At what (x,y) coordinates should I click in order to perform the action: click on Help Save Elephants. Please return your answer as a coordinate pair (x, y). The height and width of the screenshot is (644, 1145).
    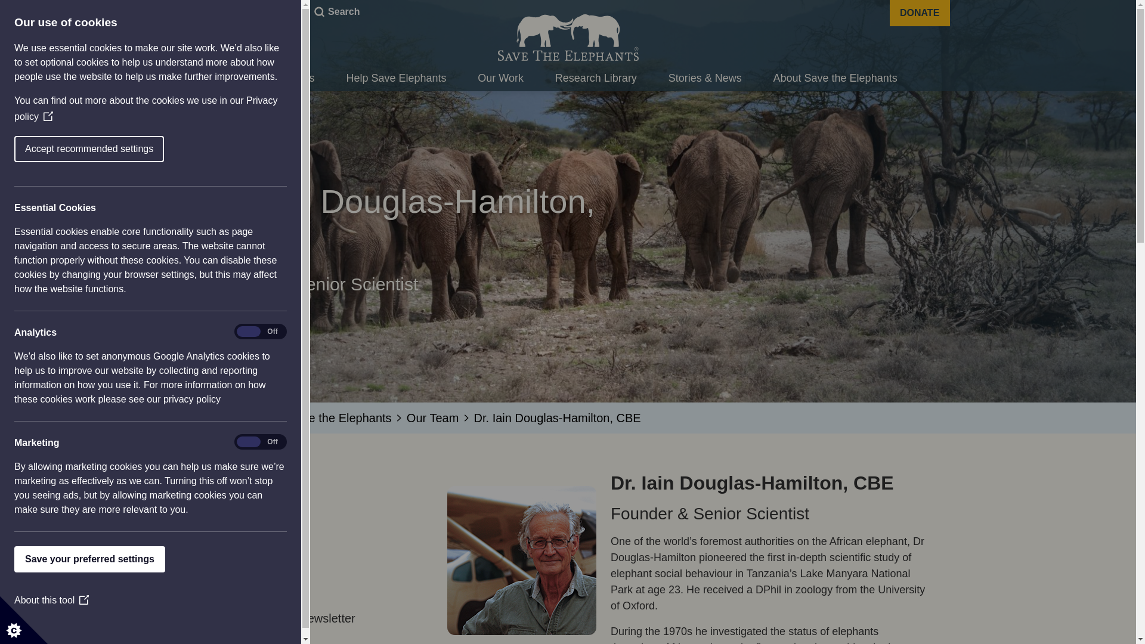
    Looking at the image, I should click on (396, 79).